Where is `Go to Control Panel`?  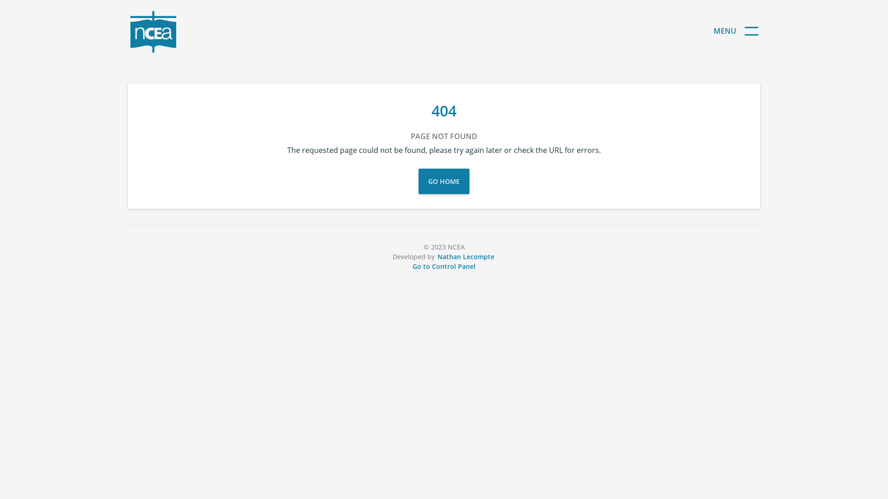 Go to Control Panel is located at coordinates (444, 266).